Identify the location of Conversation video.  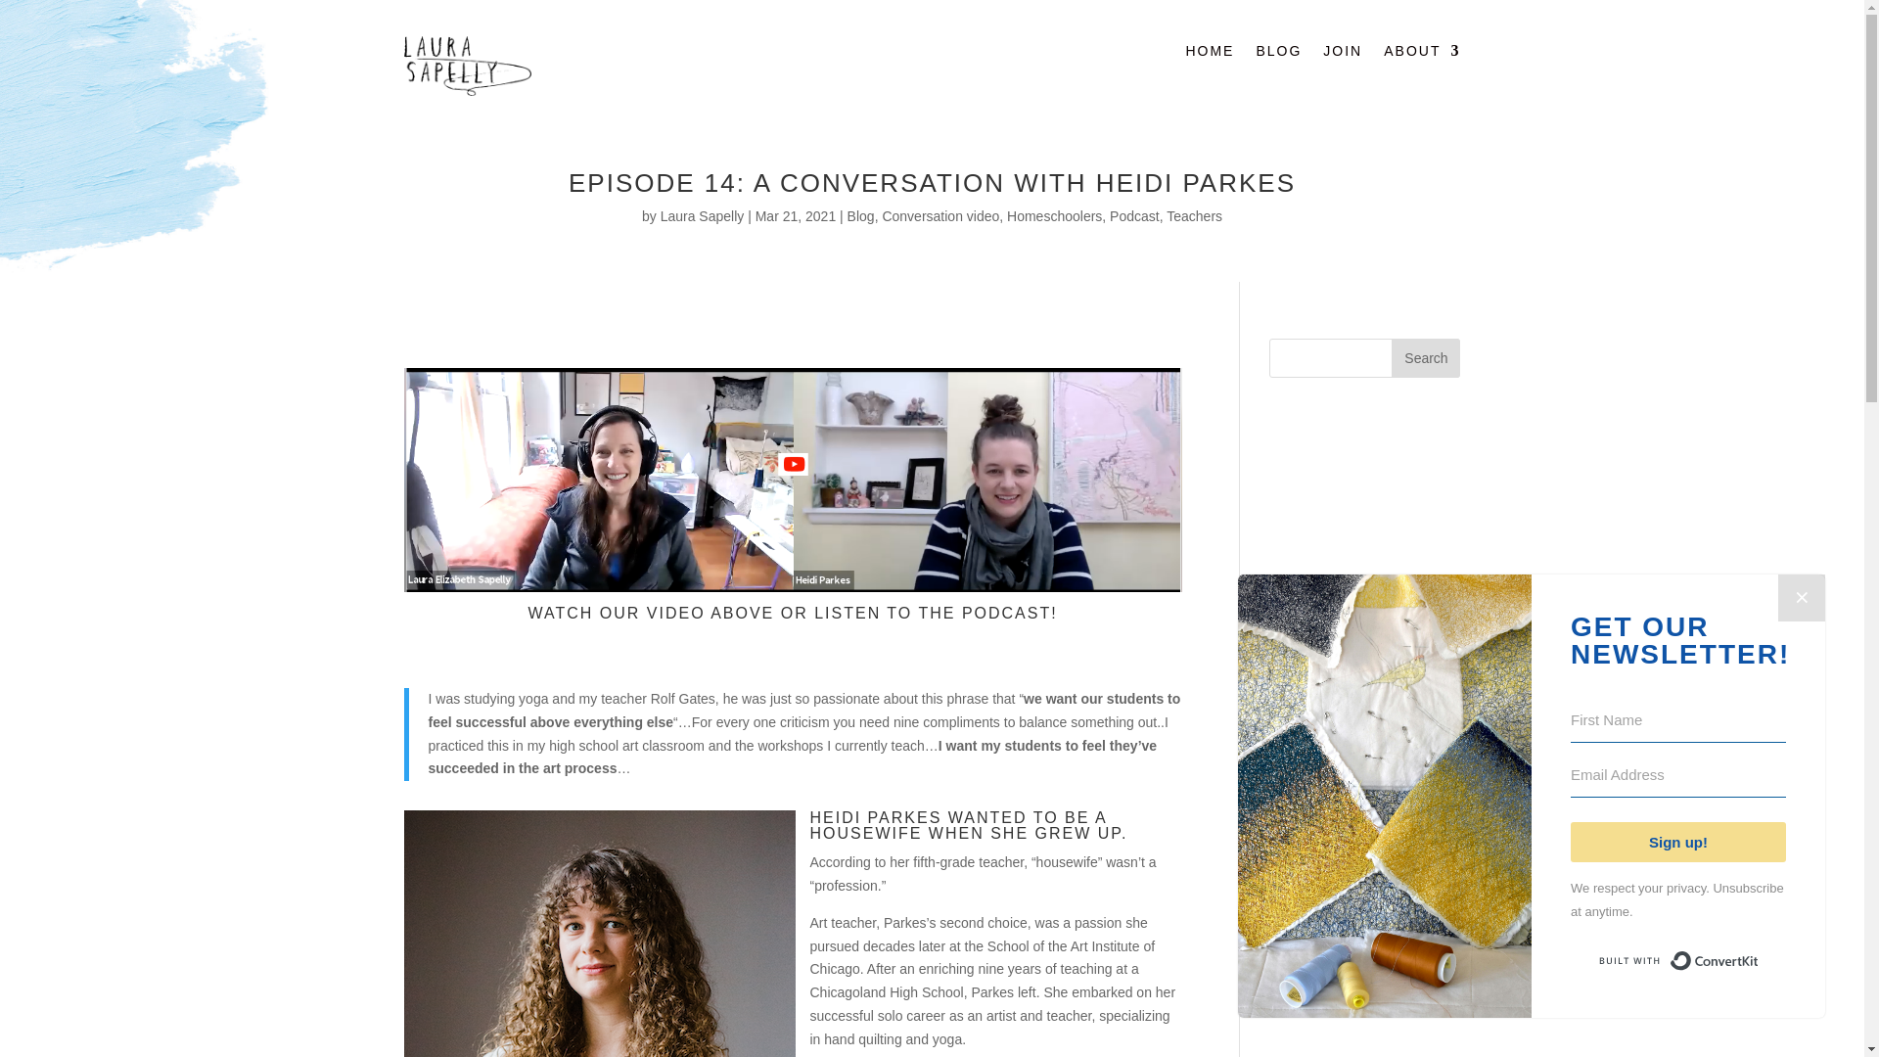
(939, 215).